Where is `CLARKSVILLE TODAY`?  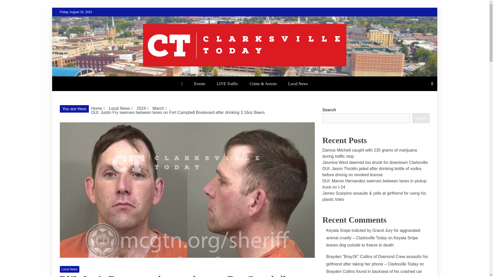 CLARKSVILLE TODAY is located at coordinates (119, 76).